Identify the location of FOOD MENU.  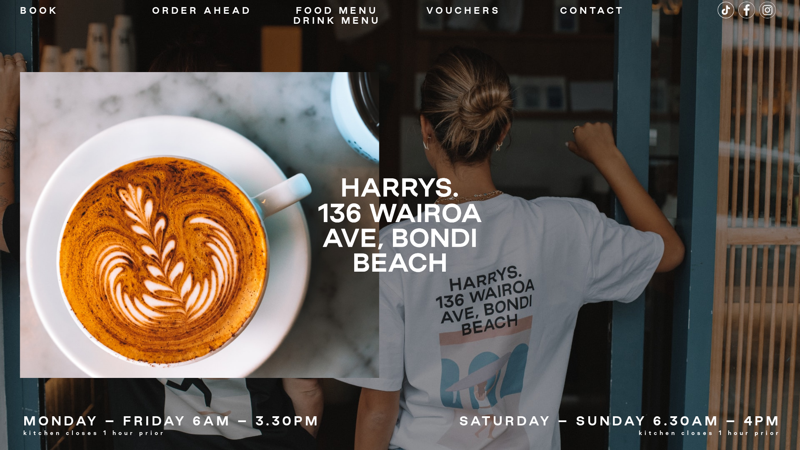
(337, 10).